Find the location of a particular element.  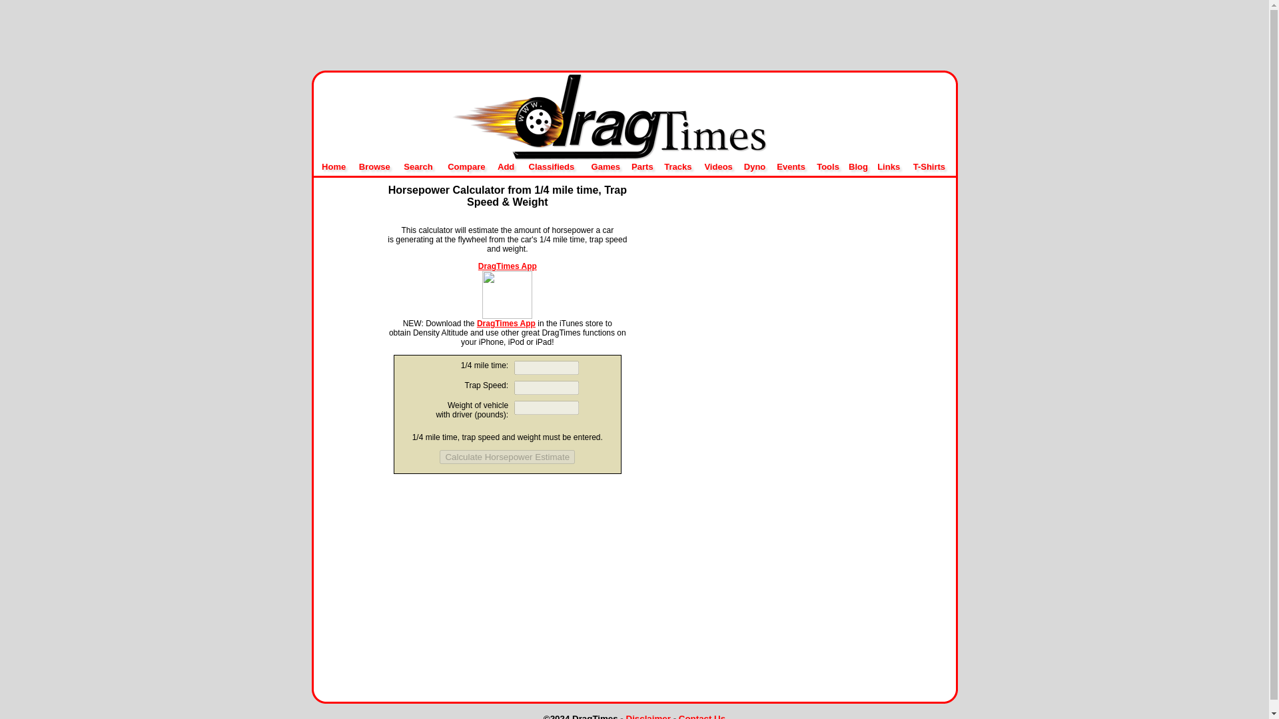

Classifieds is located at coordinates (552, 166).